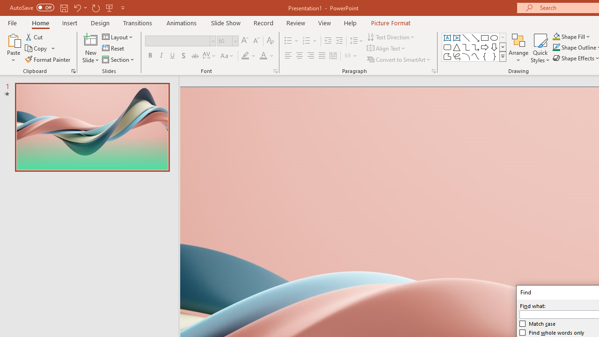 The image size is (599, 337). Describe the element at coordinates (173, 56) in the screenshot. I see `Underline` at that location.